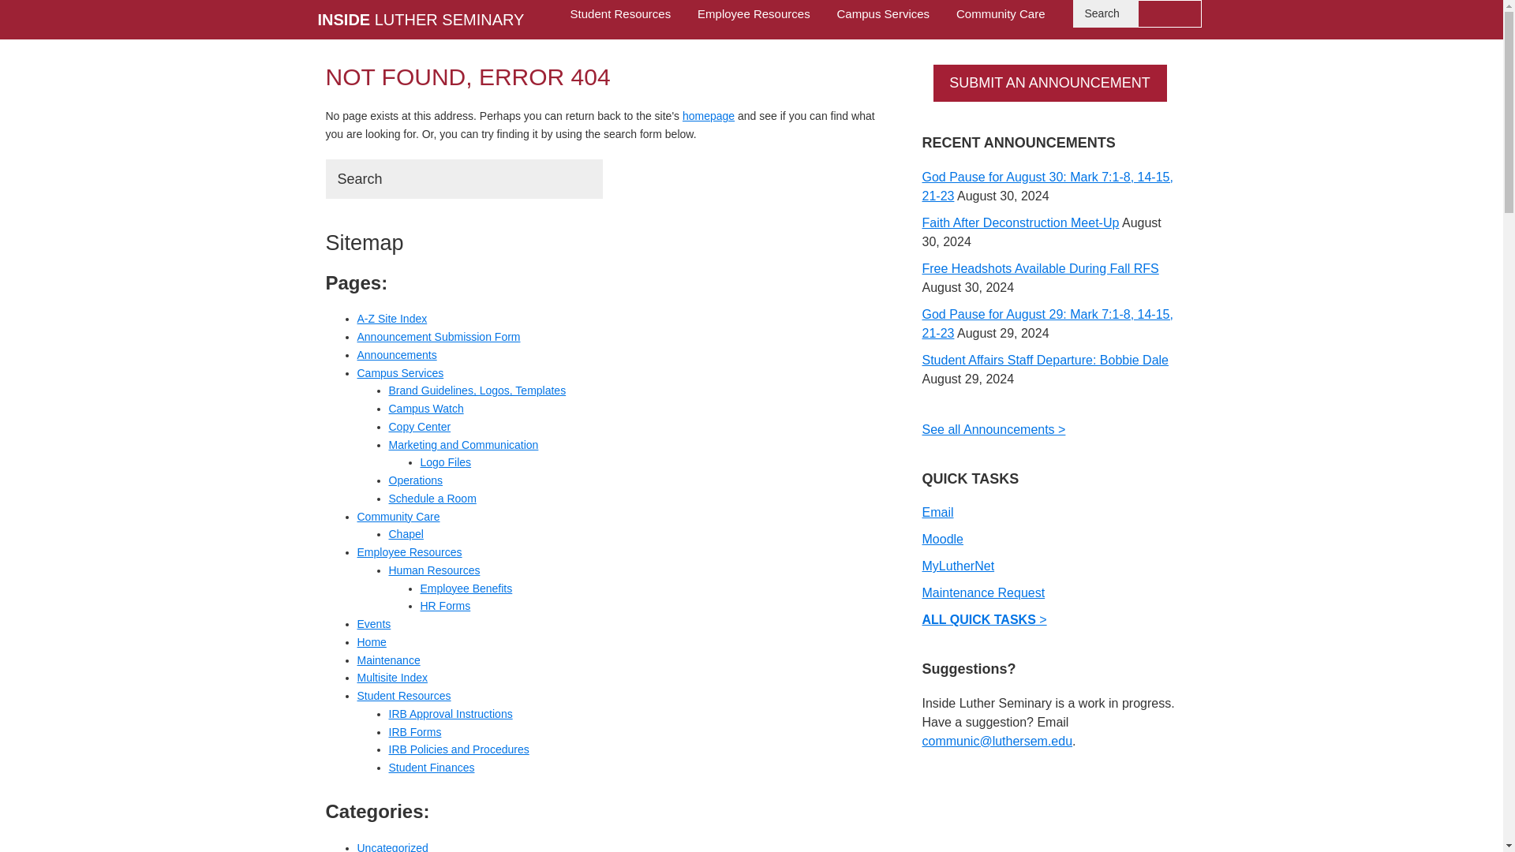  What do you see at coordinates (884, 13) in the screenshot?
I see `Campus Services` at bounding box center [884, 13].